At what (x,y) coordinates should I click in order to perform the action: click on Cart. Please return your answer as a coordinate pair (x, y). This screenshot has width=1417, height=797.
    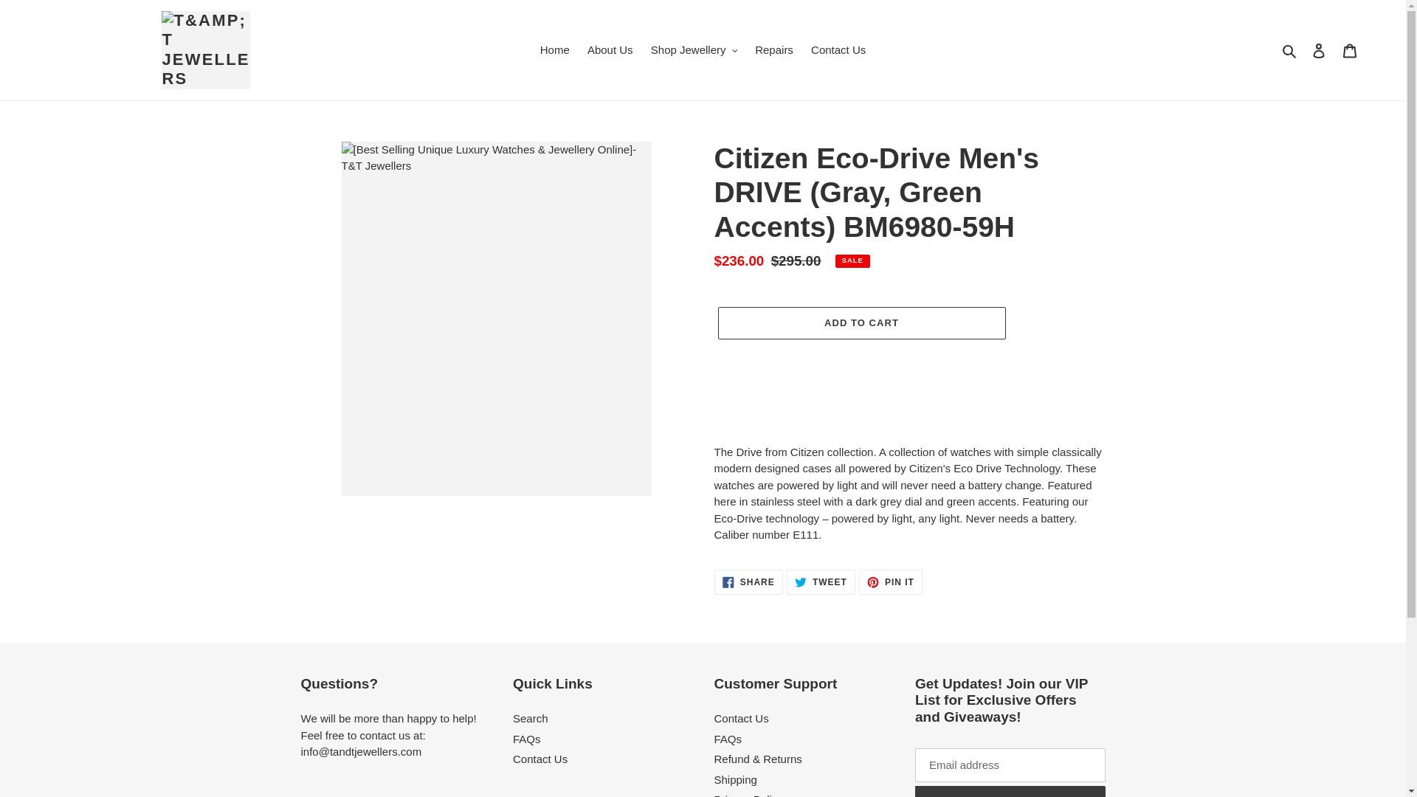
    Looking at the image, I should click on (1350, 50).